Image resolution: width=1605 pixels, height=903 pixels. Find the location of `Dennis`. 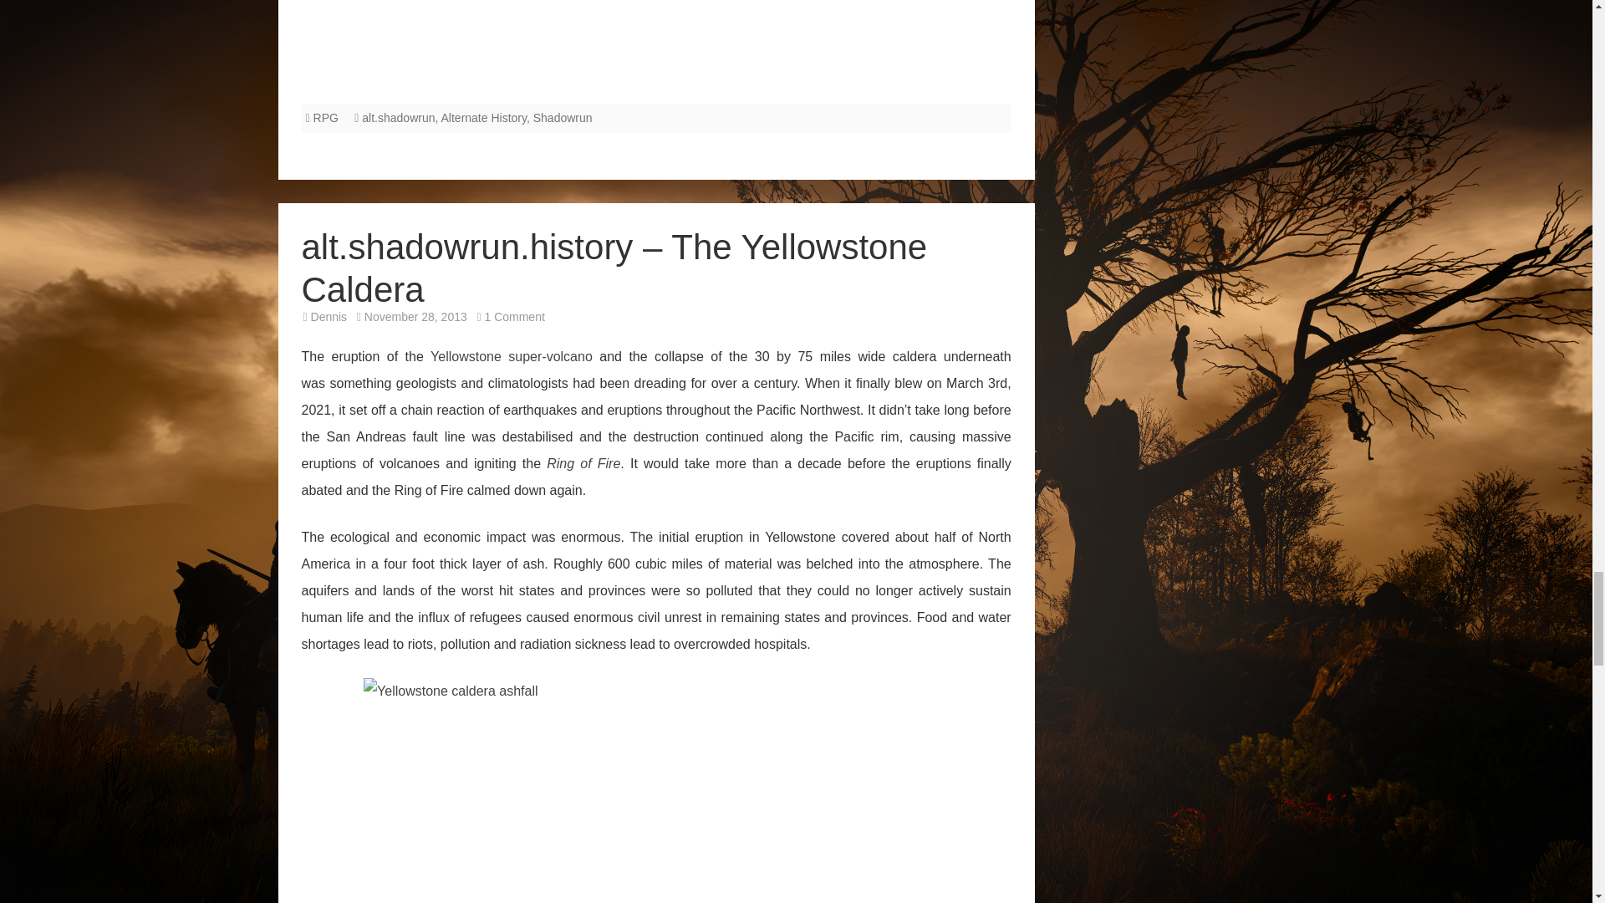

Dennis is located at coordinates (329, 316).